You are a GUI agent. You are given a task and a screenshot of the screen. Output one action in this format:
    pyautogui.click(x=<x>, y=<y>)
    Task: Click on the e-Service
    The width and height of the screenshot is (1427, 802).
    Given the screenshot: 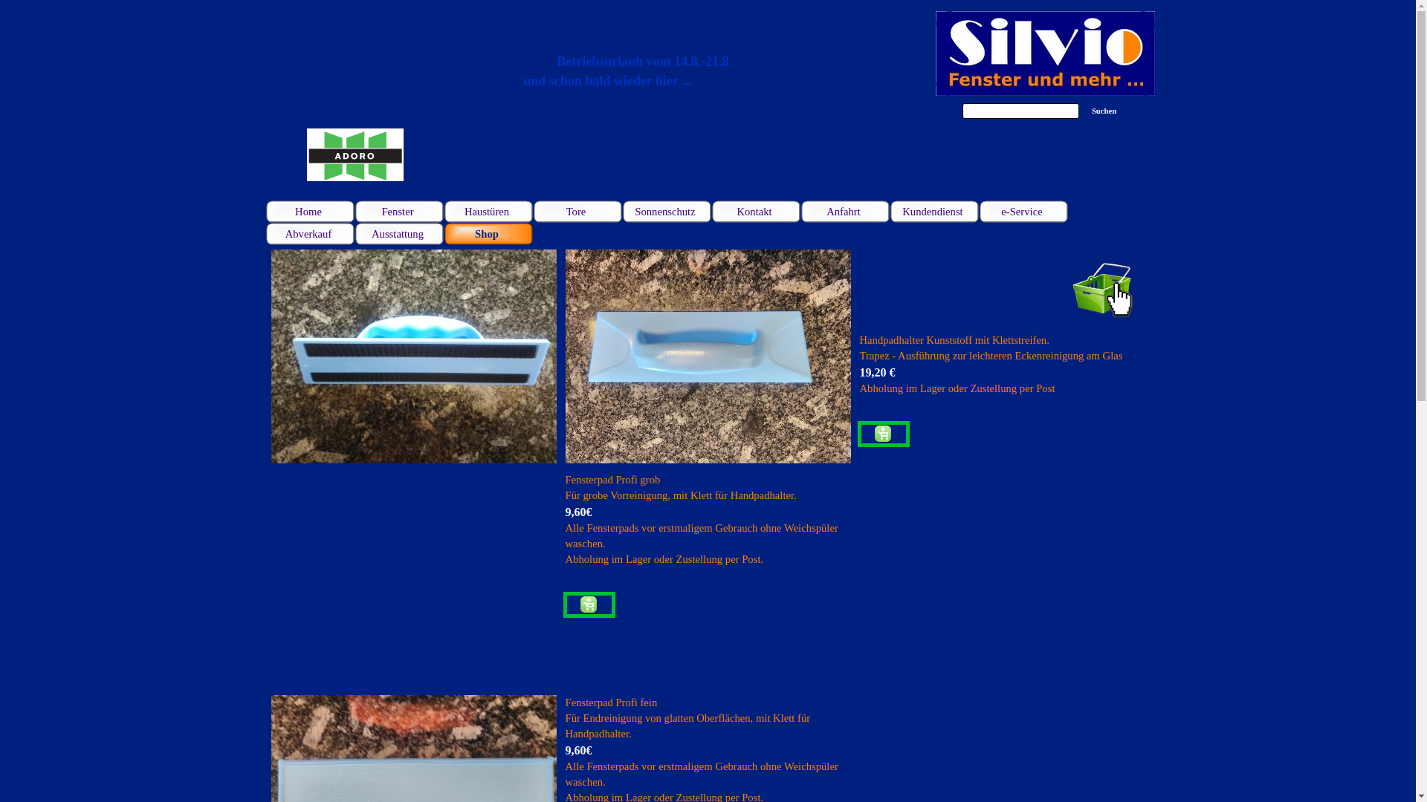 What is the action you would take?
    pyautogui.click(x=1024, y=212)
    